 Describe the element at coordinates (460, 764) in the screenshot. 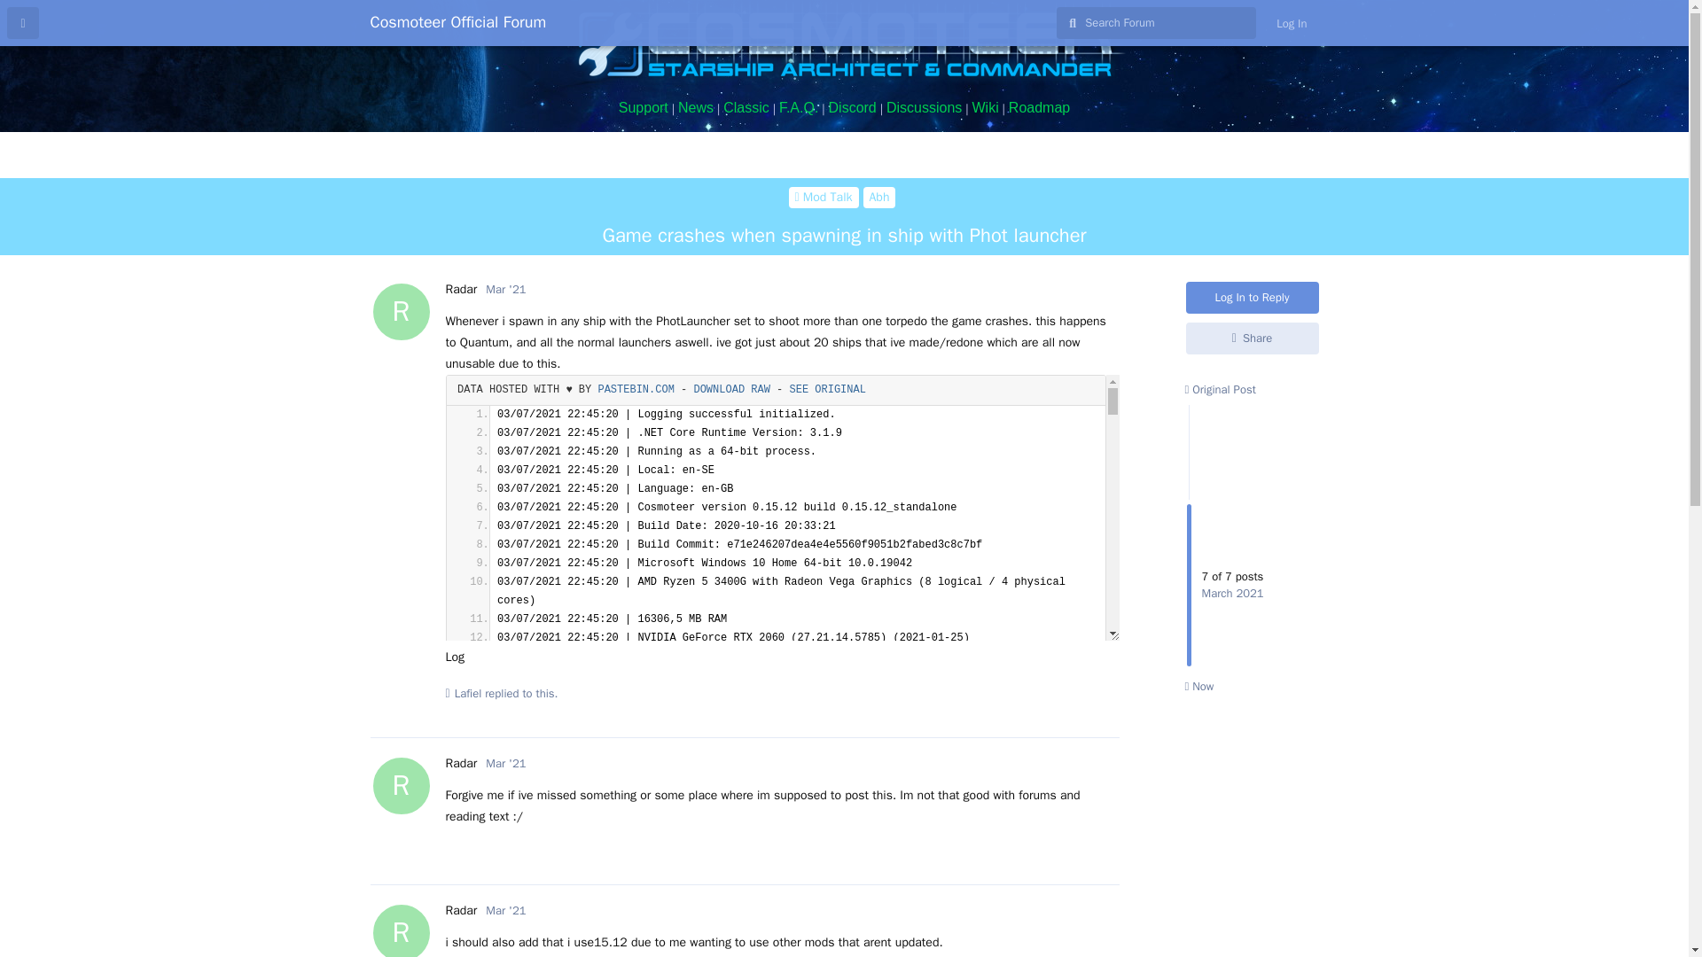

I see `Log In to Reply` at that location.